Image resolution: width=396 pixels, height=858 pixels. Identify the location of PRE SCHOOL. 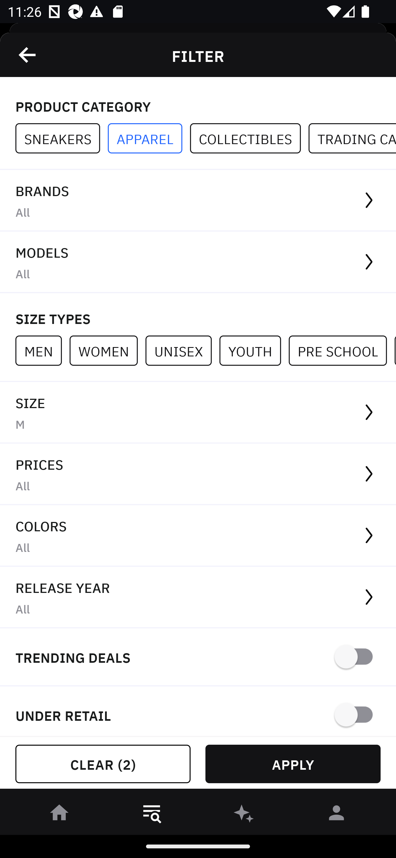
(342, 350).